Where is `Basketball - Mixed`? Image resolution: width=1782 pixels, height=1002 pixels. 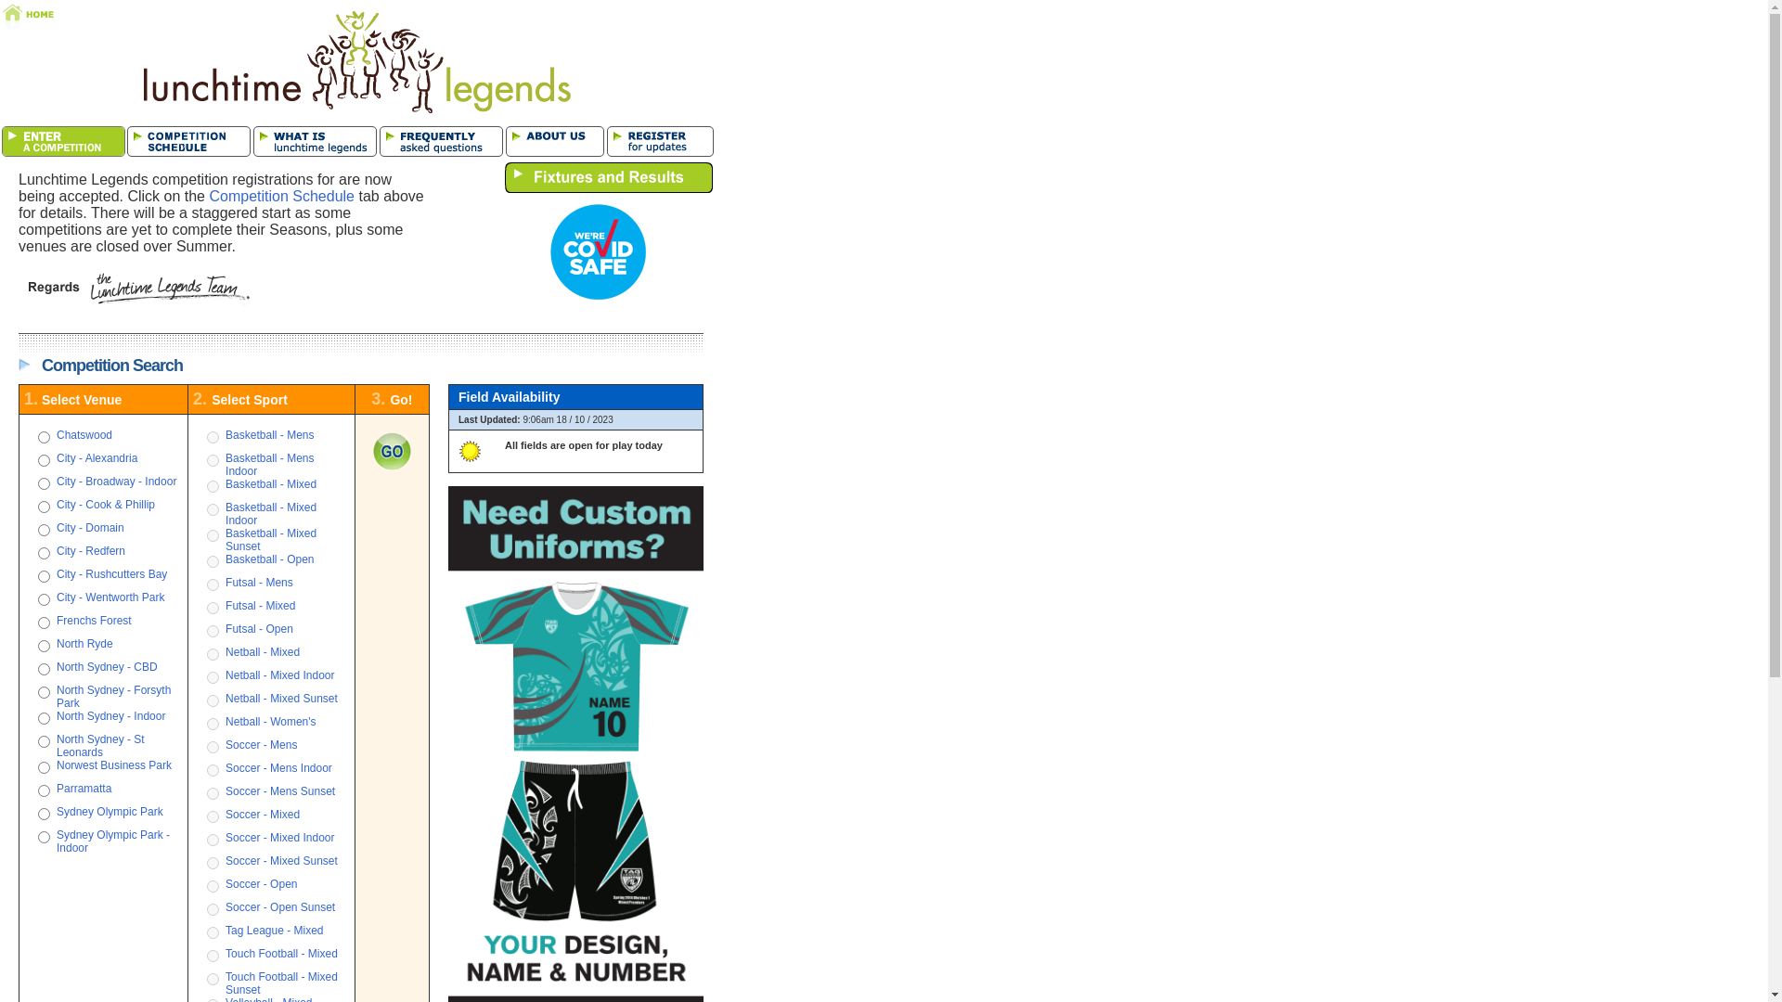 Basketball - Mixed is located at coordinates (271, 484).